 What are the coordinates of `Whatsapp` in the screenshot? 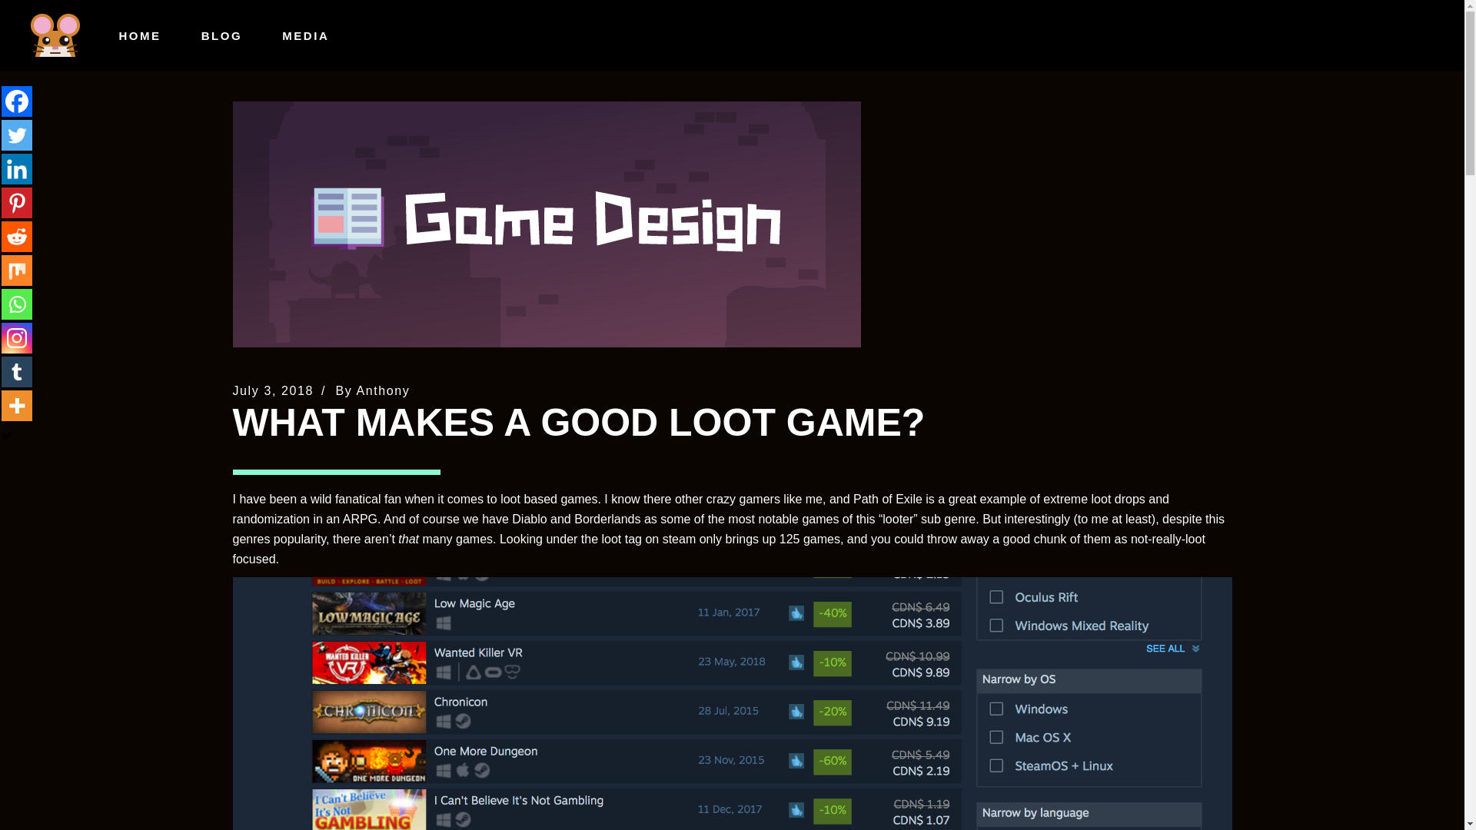 It's located at (17, 304).